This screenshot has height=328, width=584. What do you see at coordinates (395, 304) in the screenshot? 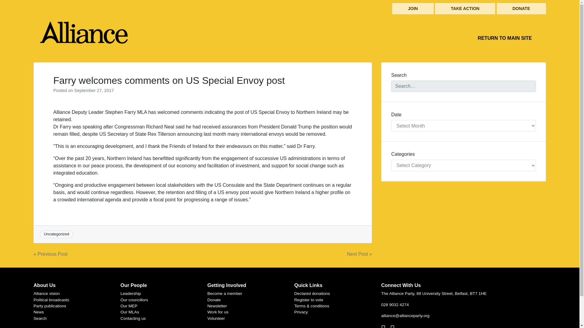
I see `028 9032 4274` at bounding box center [395, 304].